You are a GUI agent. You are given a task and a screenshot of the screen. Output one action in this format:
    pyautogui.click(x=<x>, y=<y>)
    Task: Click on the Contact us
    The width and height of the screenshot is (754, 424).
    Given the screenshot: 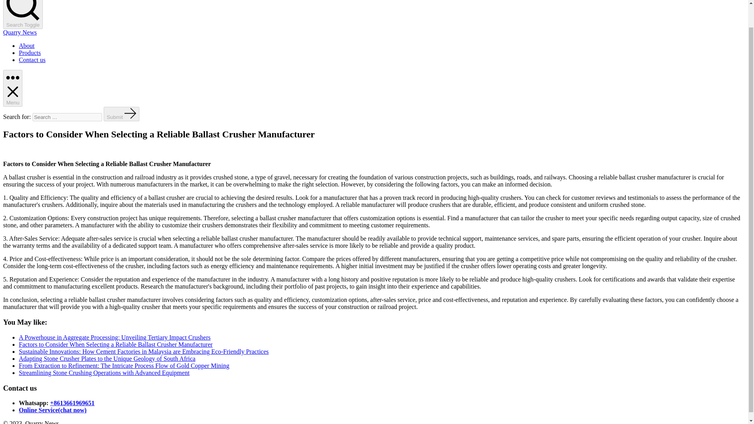 What is the action you would take?
    pyautogui.click(x=32, y=60)
    